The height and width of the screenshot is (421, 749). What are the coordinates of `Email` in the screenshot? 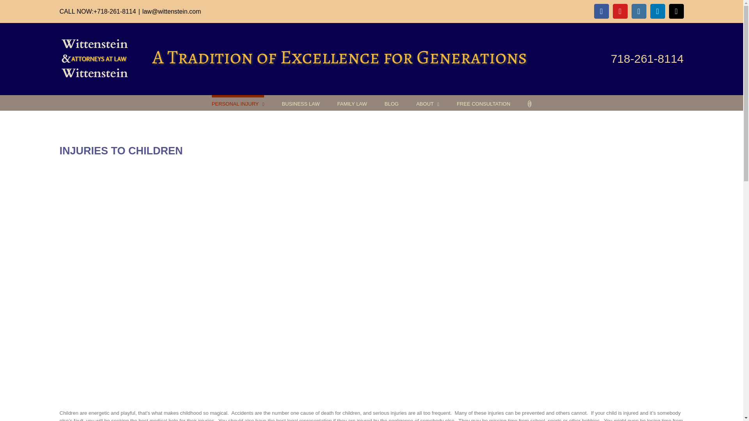 It's located at (676, 11).